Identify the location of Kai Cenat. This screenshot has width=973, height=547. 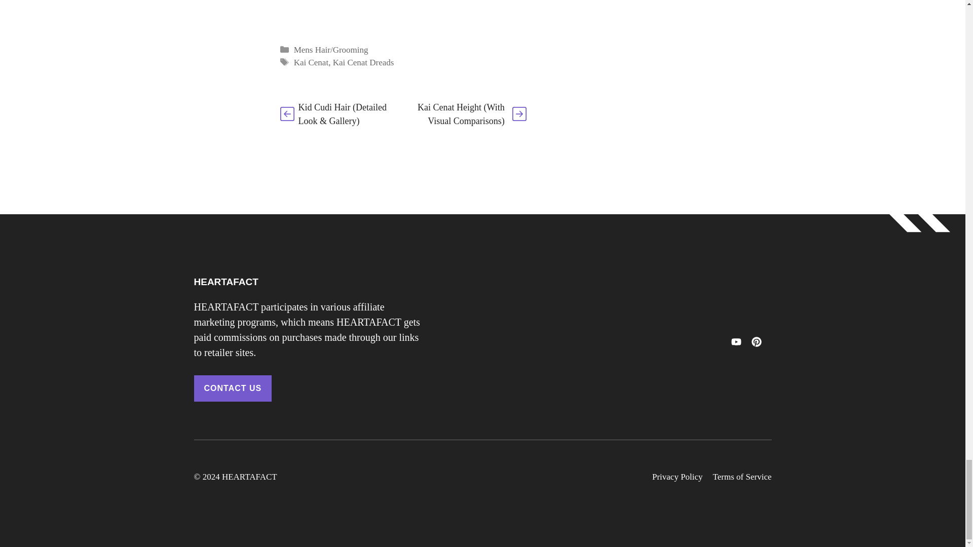
(311, 62).